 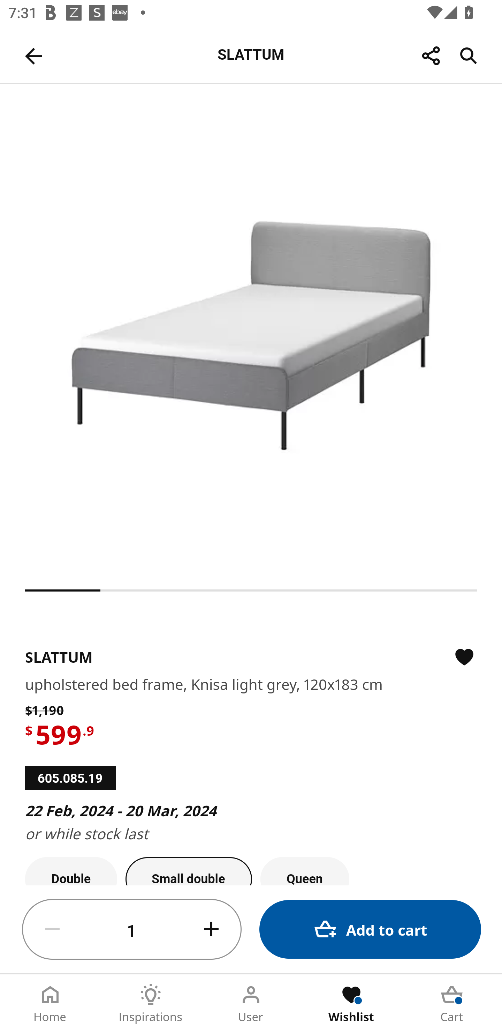 I want to click on Double, so click(x=71, y=871).